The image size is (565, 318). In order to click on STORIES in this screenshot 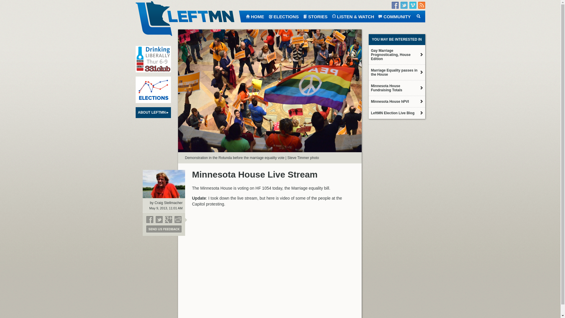, I will do `click(315, 16)`.